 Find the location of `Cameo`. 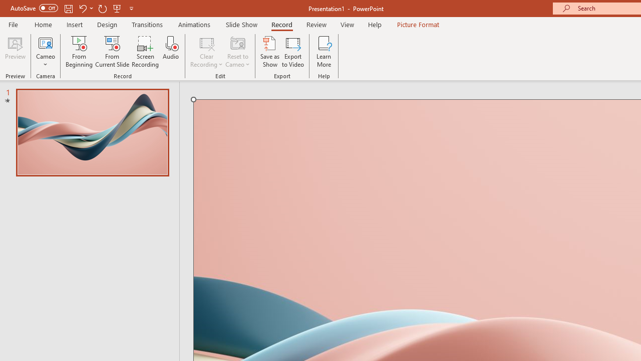

Cameo is located at coordinates (46, 51).